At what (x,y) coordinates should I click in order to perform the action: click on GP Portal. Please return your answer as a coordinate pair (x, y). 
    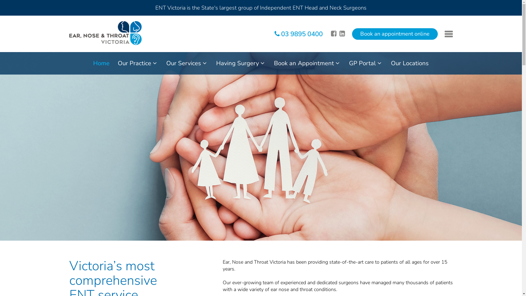
    Looking at the image, I should click on (366, 63).